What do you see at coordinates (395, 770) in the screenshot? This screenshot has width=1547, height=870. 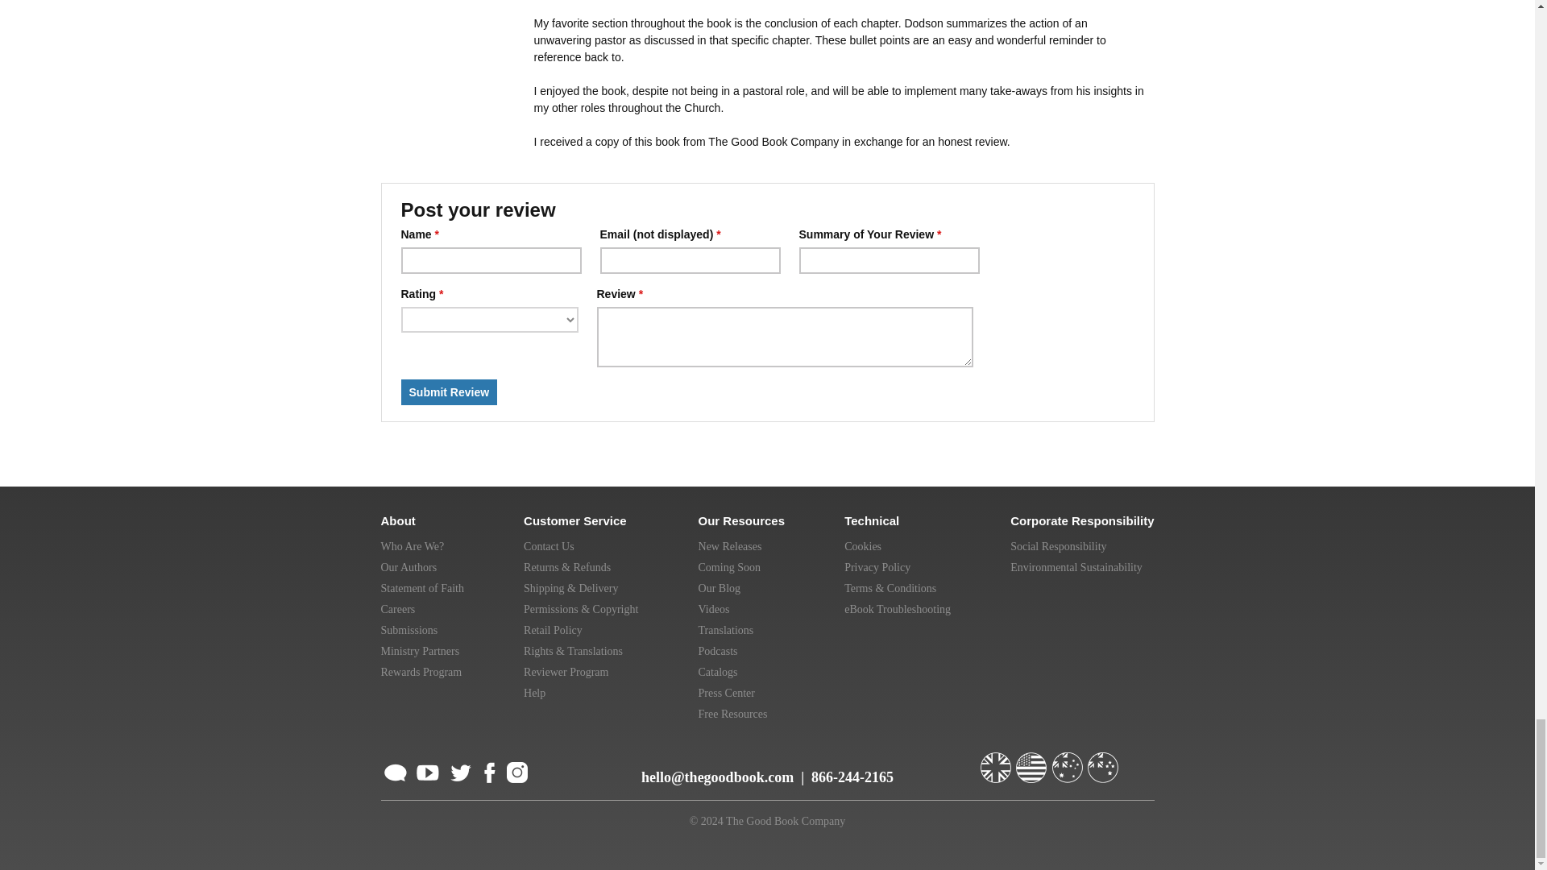 I see `Subscribe to feed` at bounding box center [395, 770].